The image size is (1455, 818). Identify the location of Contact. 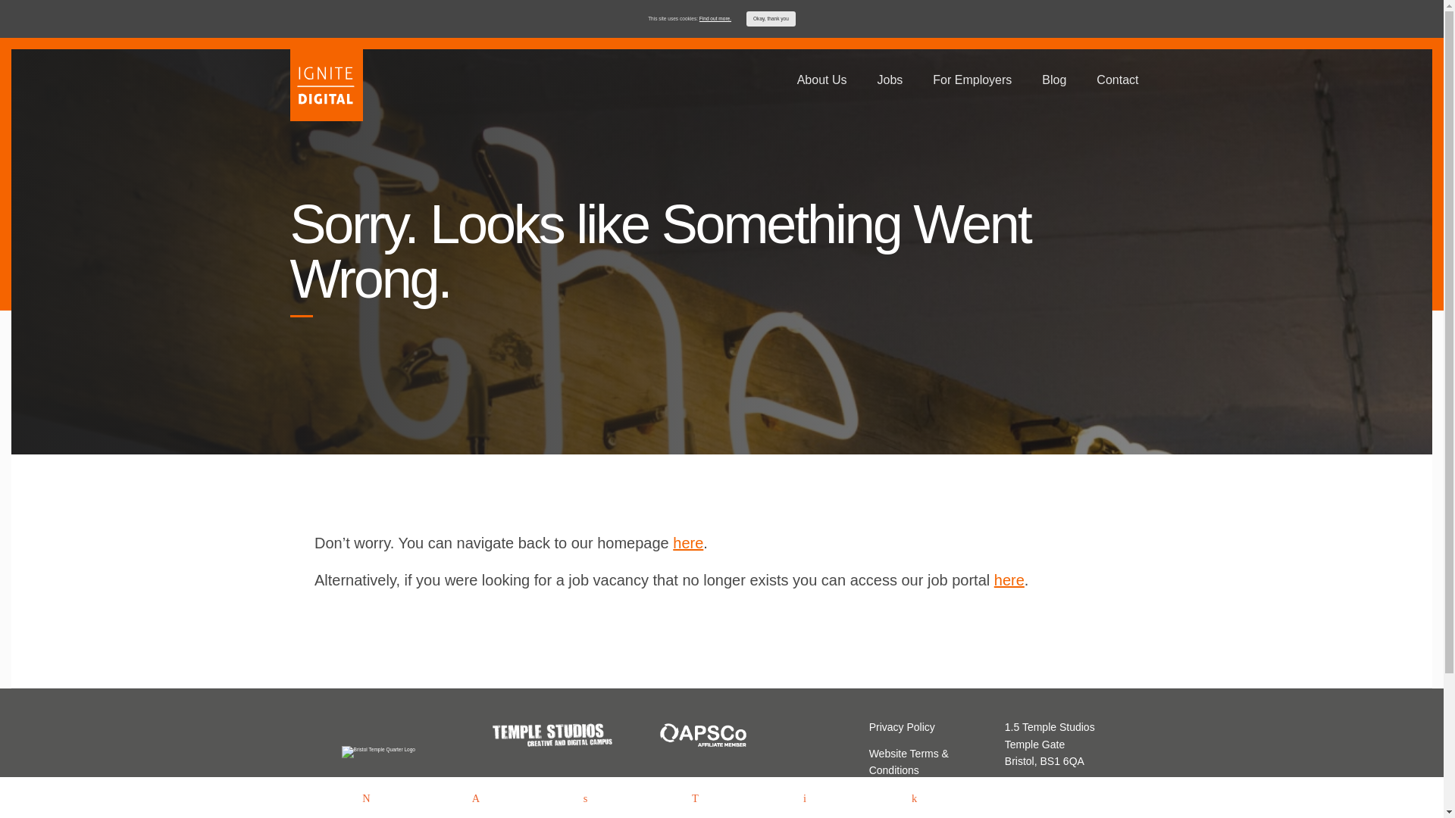
(887, 796).